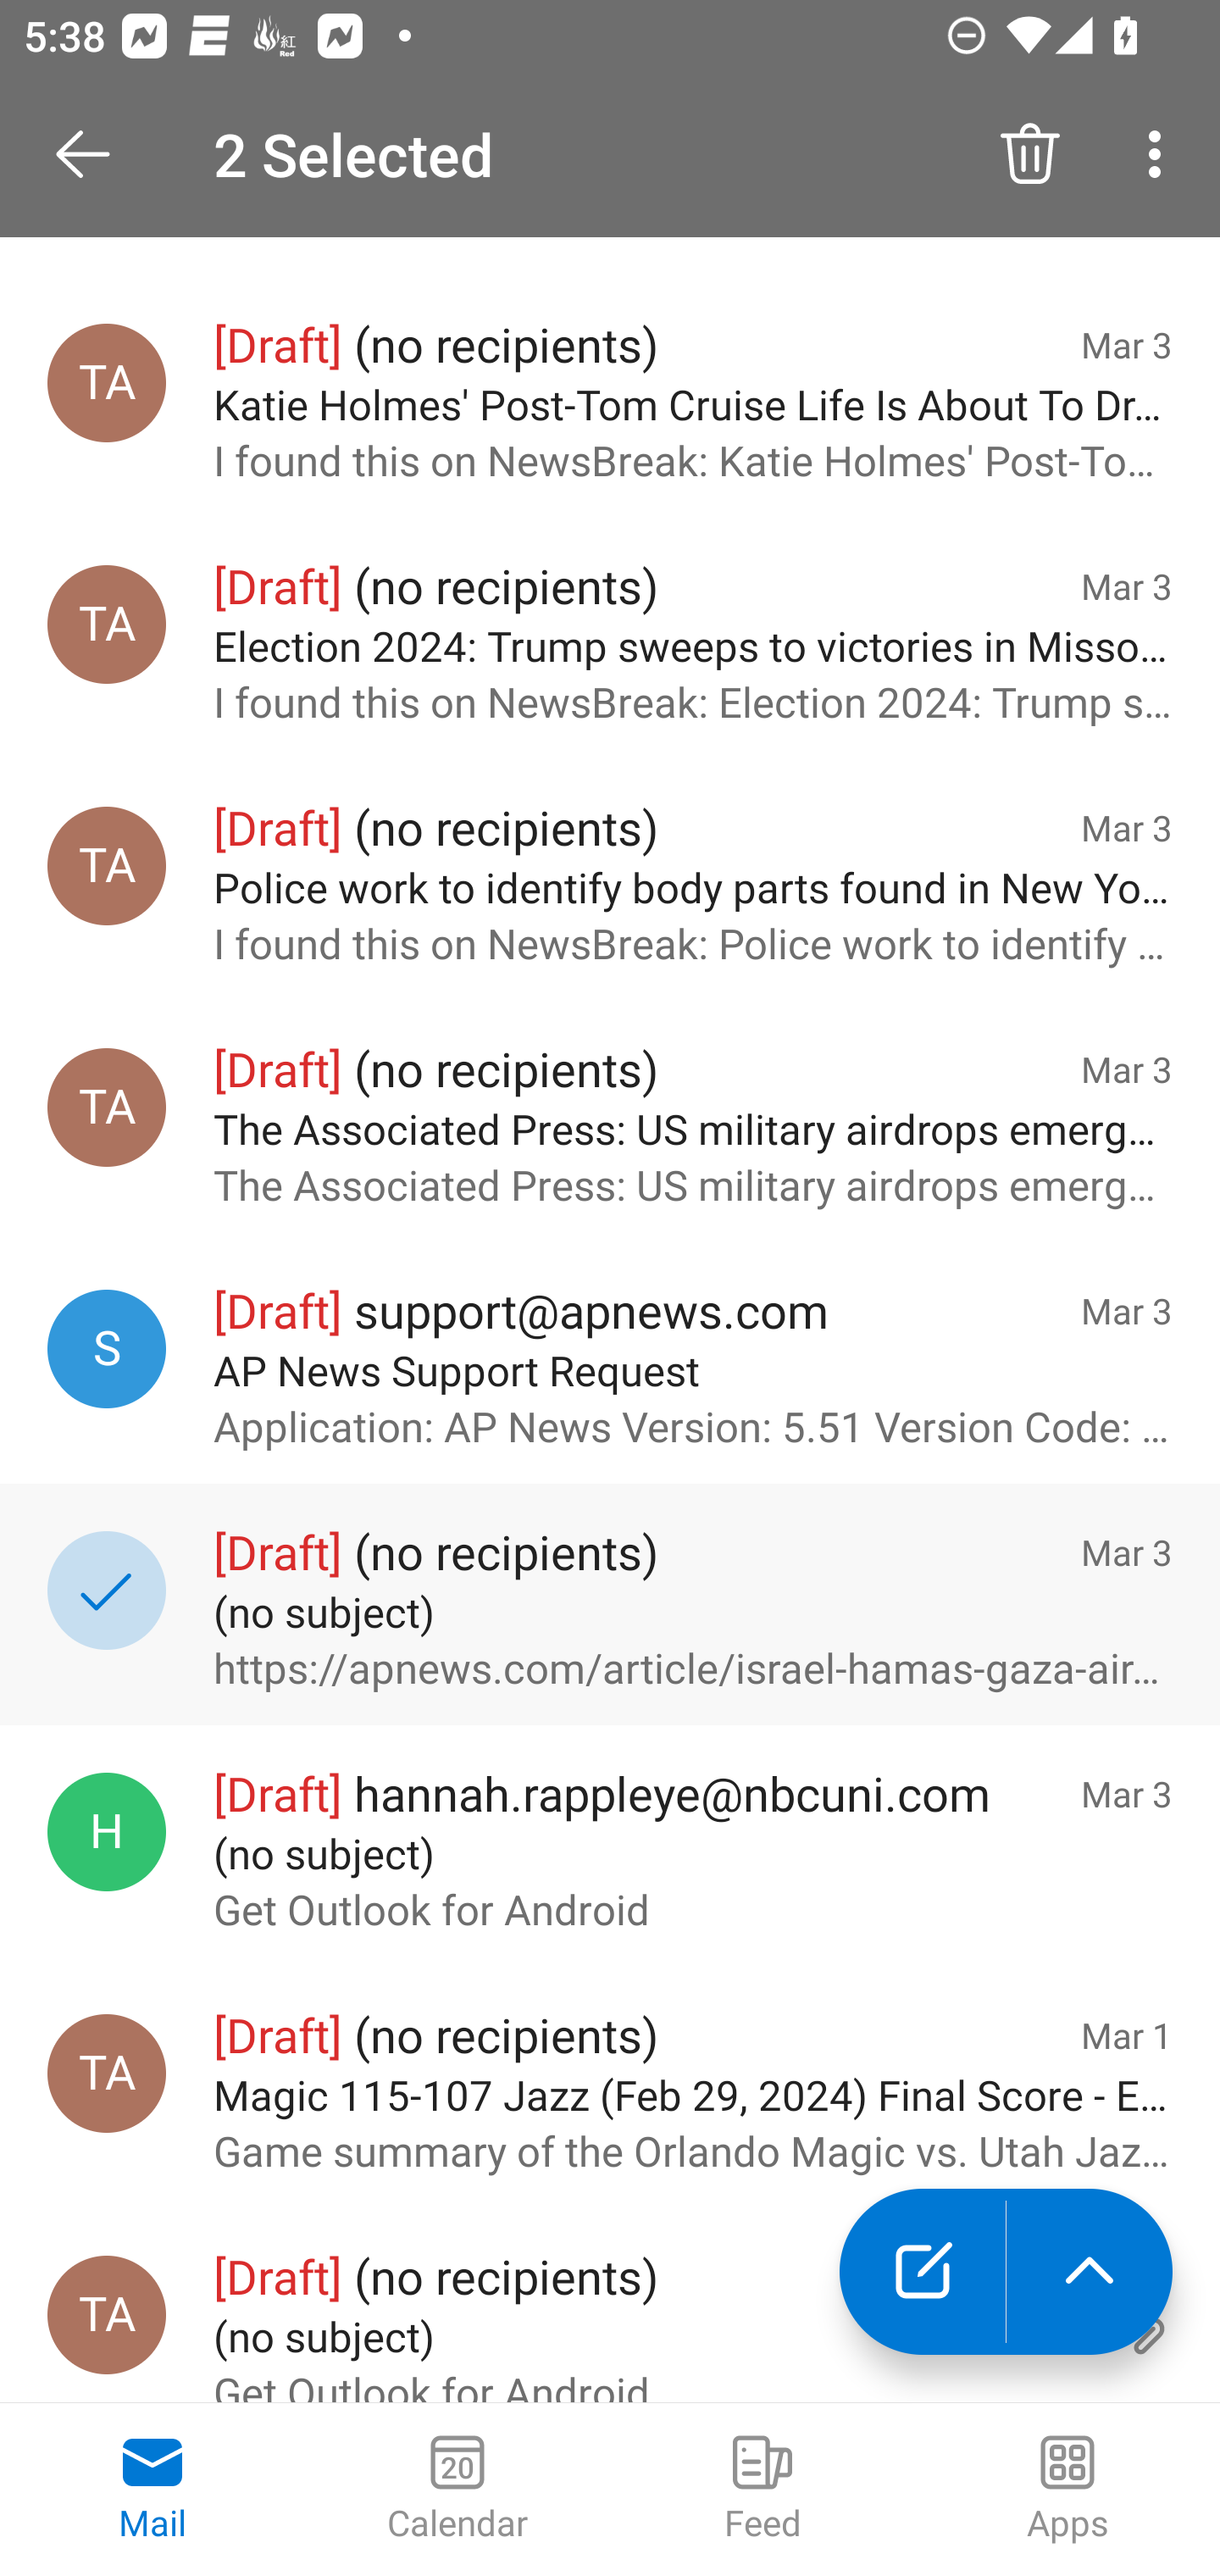 This screenshot has height=2576, width=1220. What do you see at coordinates (107, 2315) in the screenshot?
I see `Test Appium, testappium002@outlook.com` at bounding box center [107, 2315].